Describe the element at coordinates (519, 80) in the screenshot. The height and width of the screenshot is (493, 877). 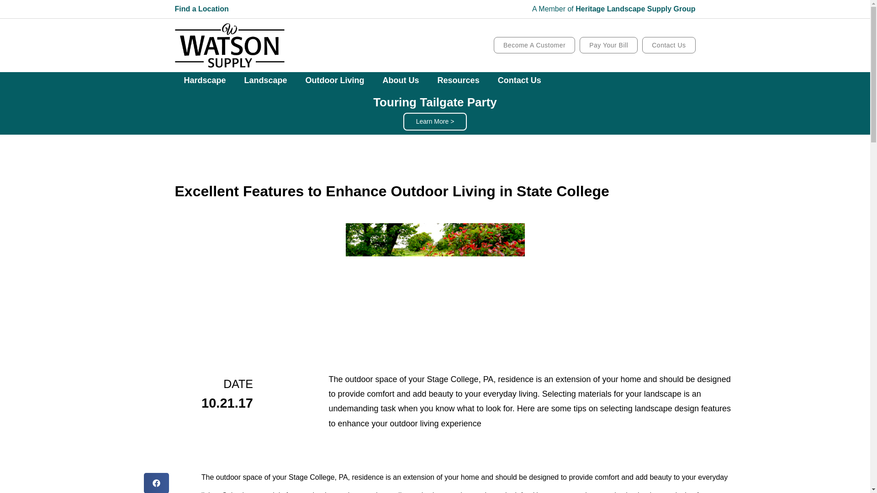
I see `Contact Us` at that location.